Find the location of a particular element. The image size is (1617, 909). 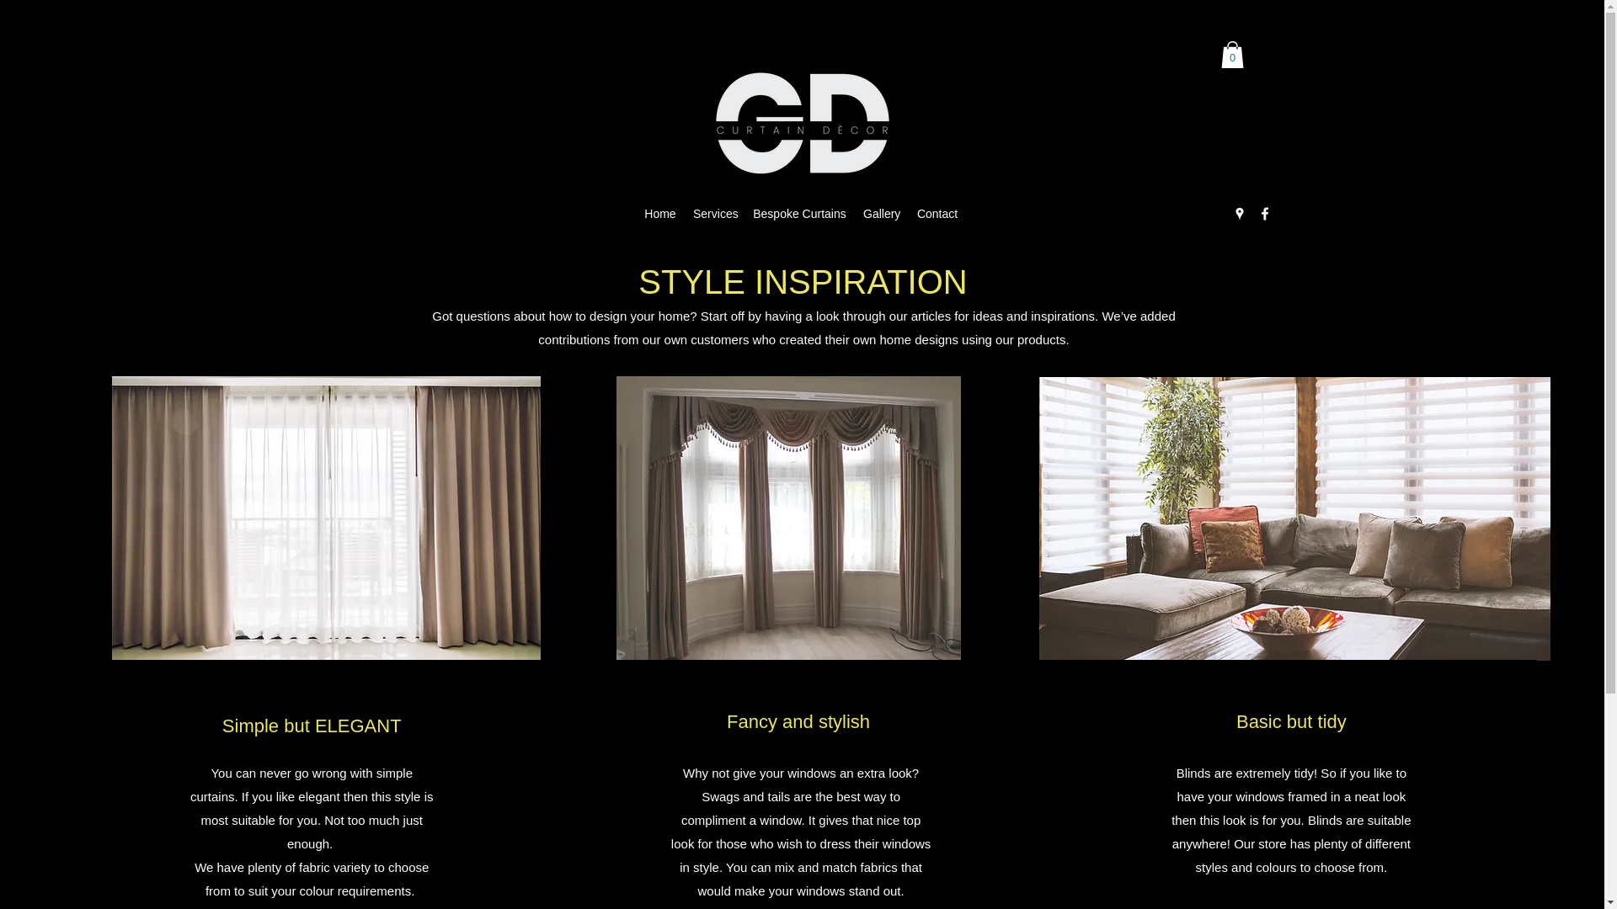

Gallery is located at coordinates (881, 213).